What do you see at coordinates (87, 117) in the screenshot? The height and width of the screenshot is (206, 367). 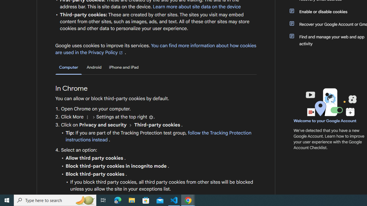 I see `More` at bounding box center [87, 117].